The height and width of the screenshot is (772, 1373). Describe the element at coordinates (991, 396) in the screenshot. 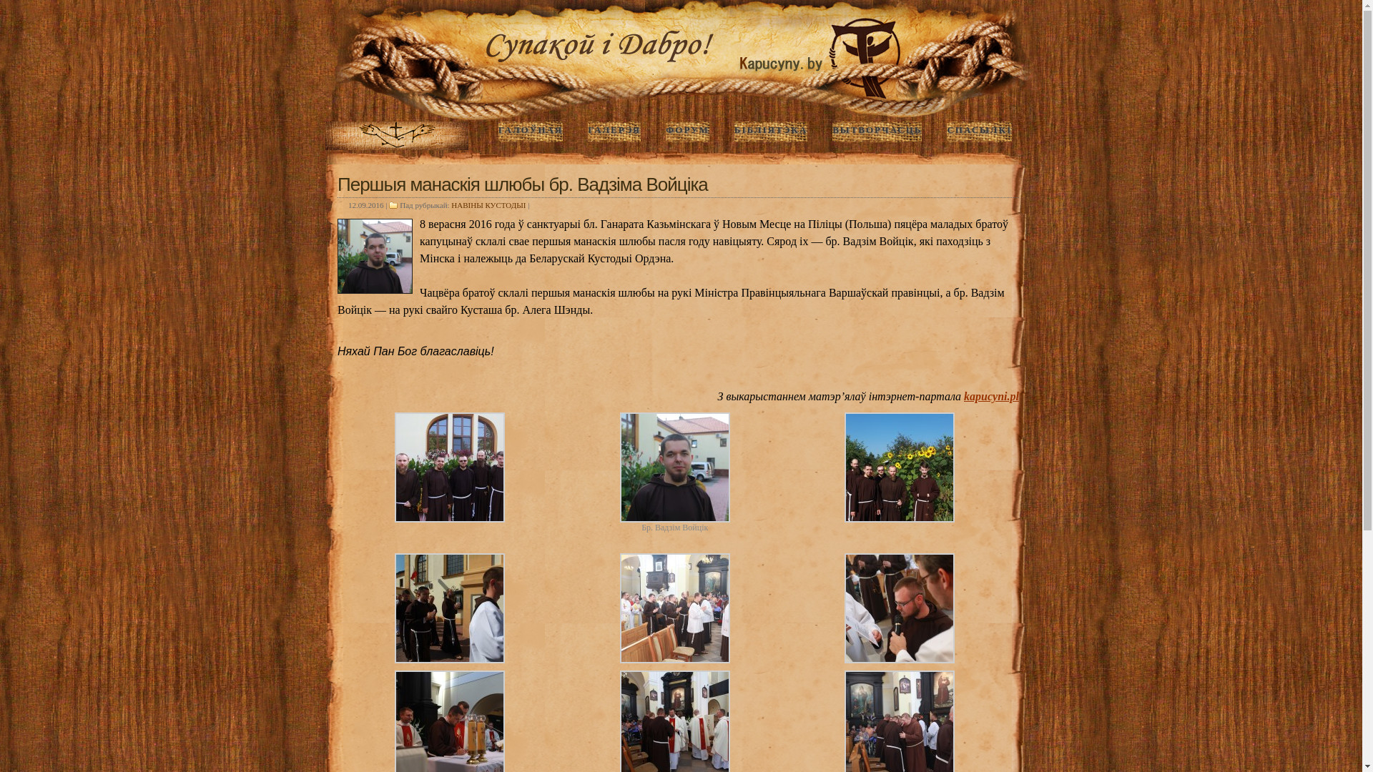

I see `kapucyni.pl` at that location.